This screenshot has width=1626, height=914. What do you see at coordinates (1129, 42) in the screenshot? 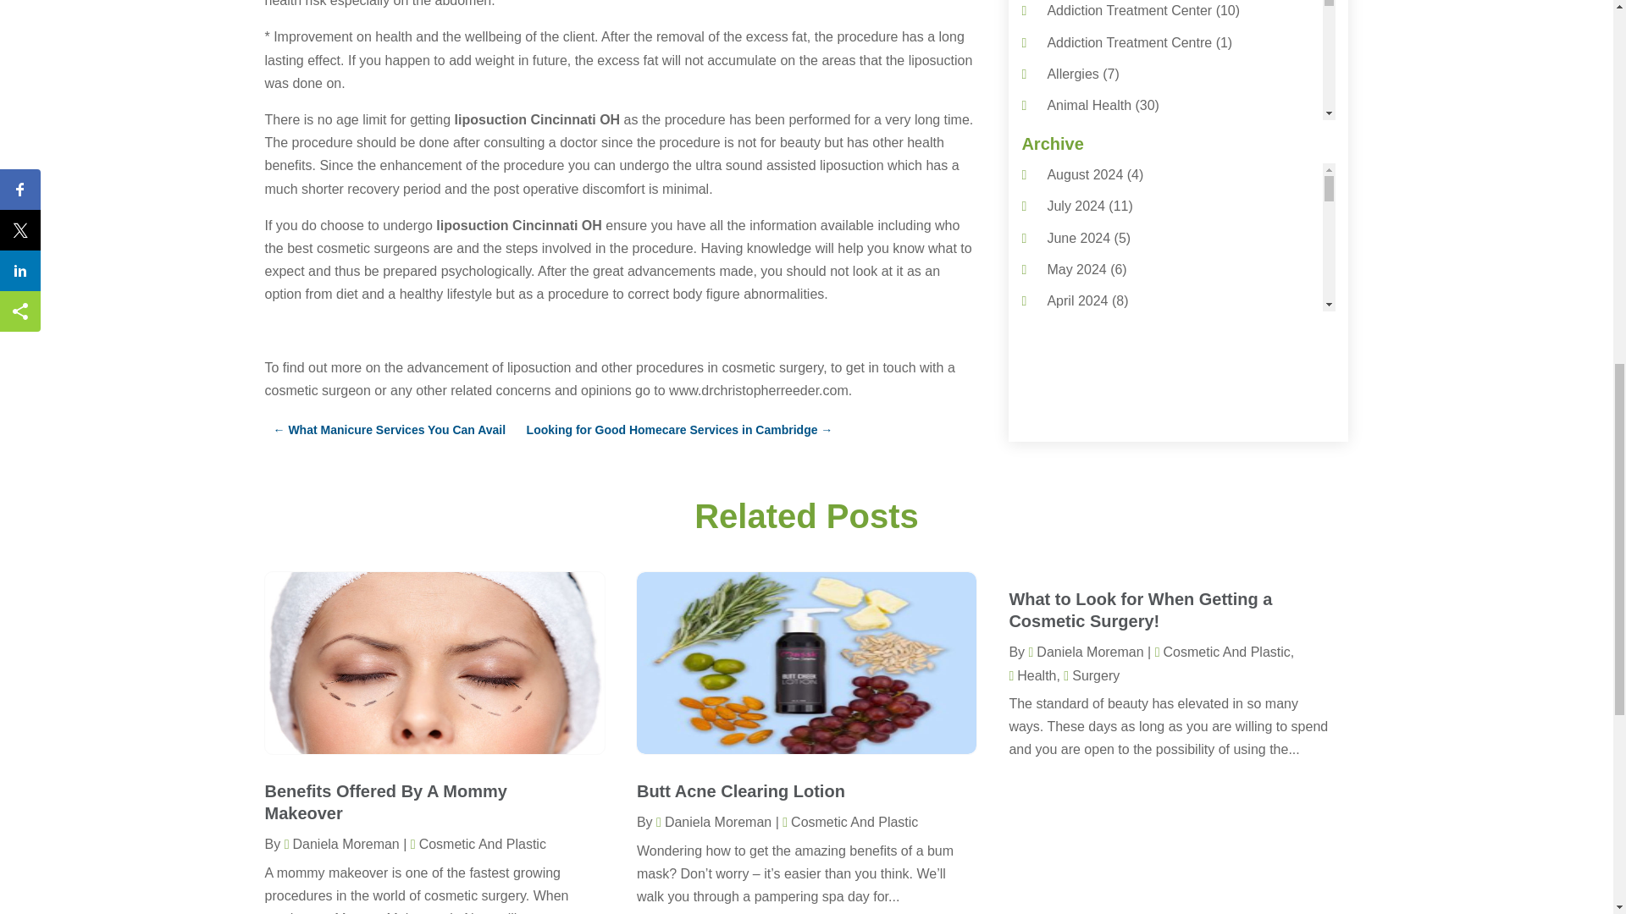
I see `Addiction Treatment Centre` at bounding box center [1129, 42].